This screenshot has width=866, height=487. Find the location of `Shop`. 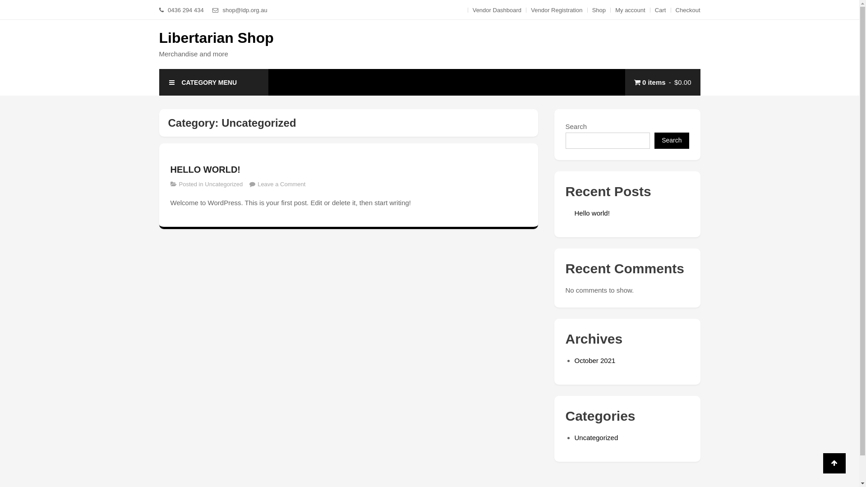

Shop is located at coordinates (599, 10).